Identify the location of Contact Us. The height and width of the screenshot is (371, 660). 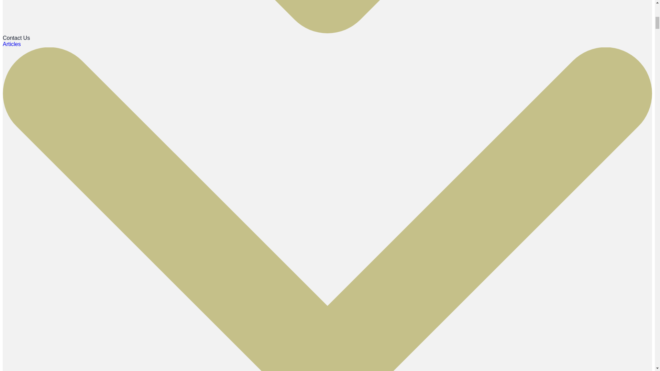
(16, 38).